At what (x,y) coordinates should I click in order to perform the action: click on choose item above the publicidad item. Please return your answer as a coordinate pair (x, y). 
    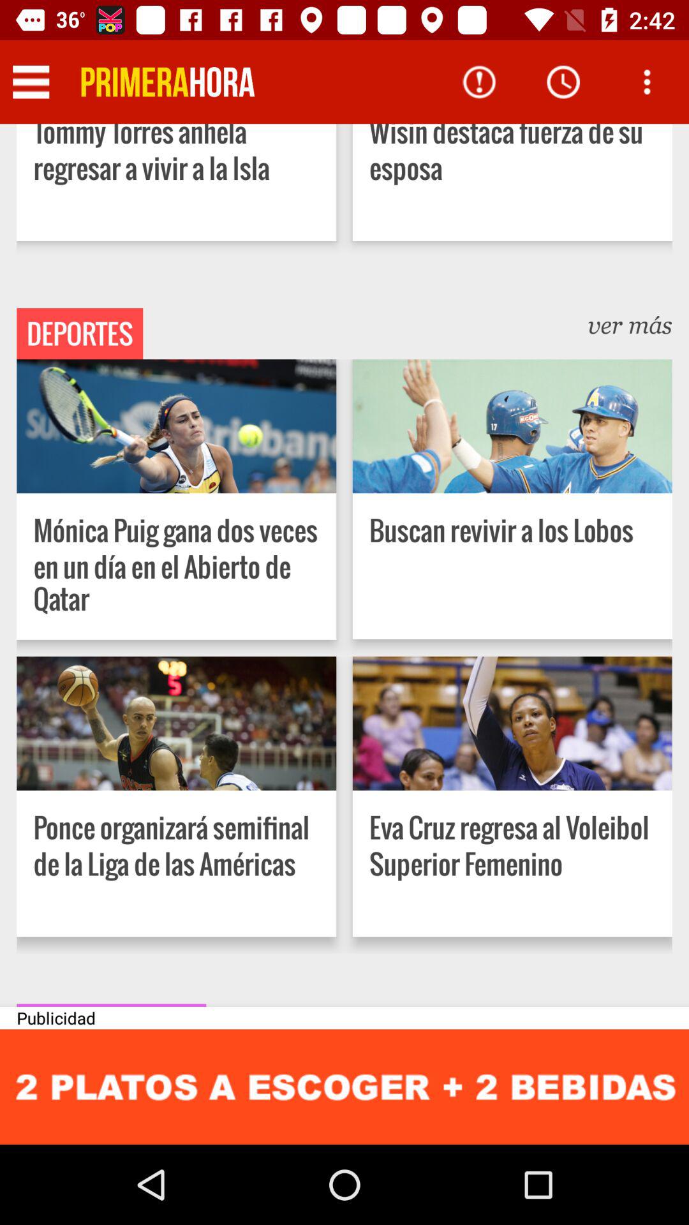
    Looking at the image, I should click on (111, 1005).